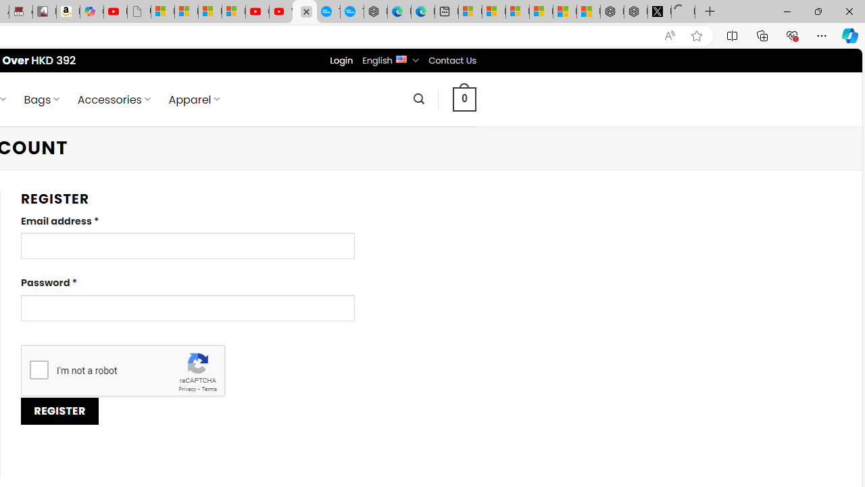 The width and height of the screenshot is (865, 487). I want to click on REGISTER, so click(59, 411).